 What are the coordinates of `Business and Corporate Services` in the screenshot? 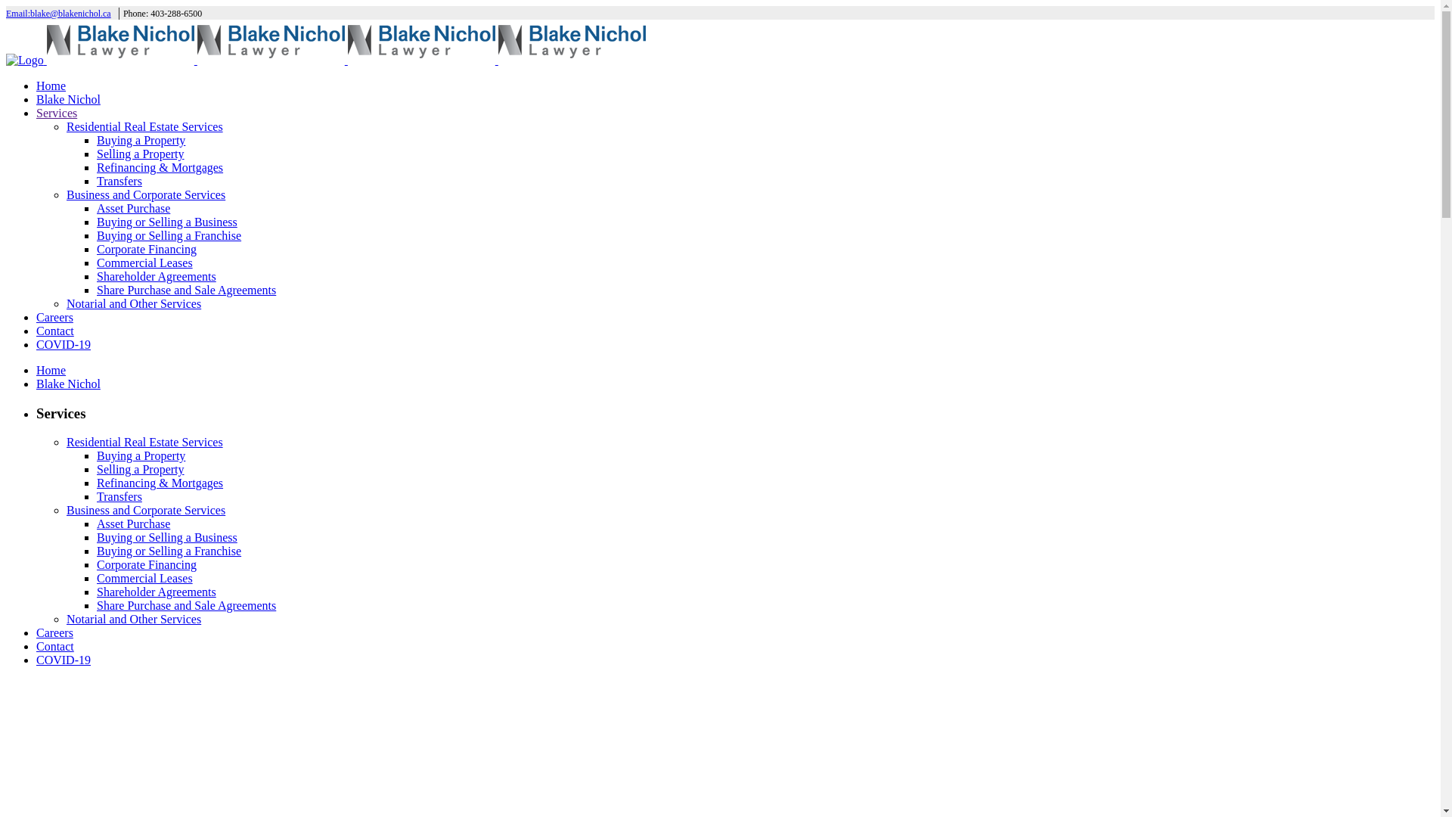 It's located at (146, 195).